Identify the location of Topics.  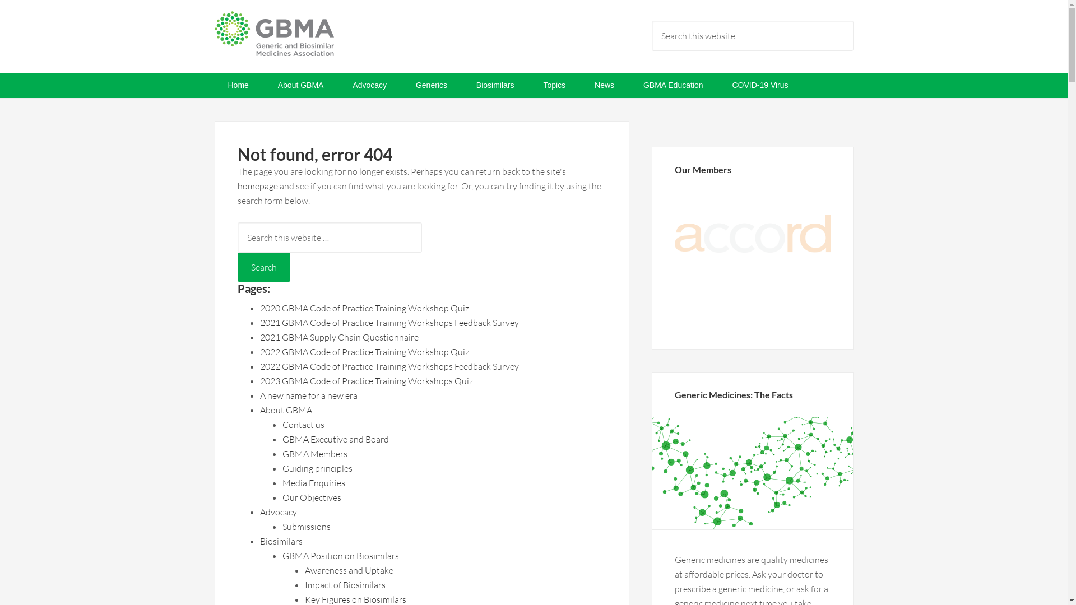
(554, 85).